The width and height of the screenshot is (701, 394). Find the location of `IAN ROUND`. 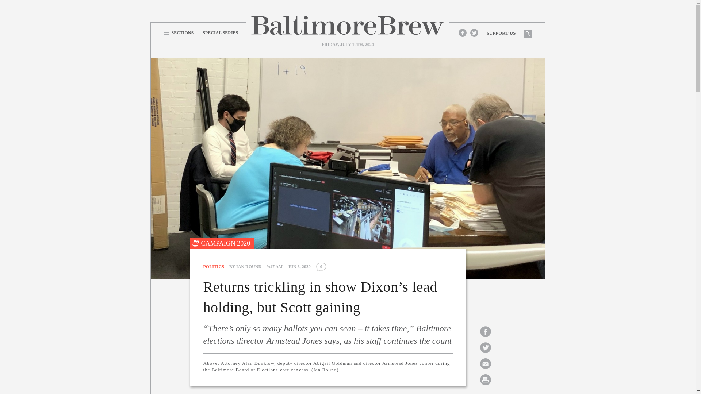

IAN ROUND is located at coordinates (249, 266).